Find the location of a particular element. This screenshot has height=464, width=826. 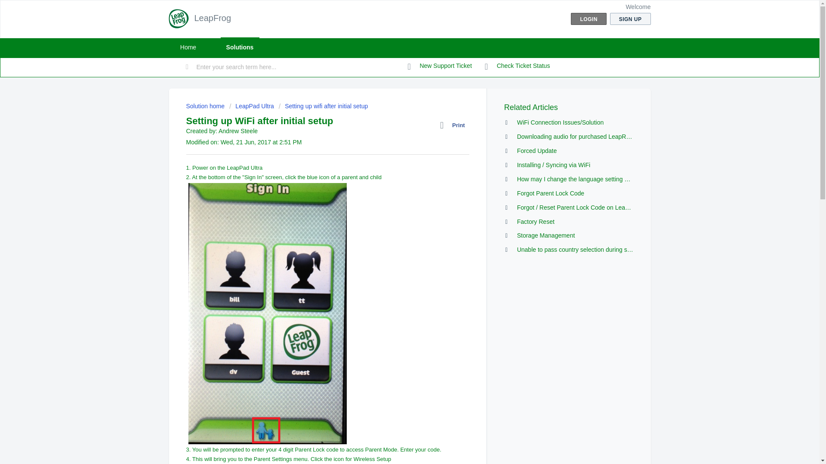

Check ticket status is located at coordinates (517, 66).